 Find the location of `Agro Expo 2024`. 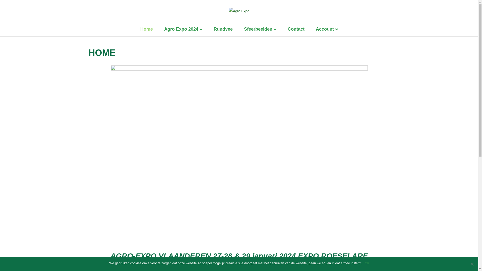

Agro Expo 2024 is located at coordinates (183, 29).